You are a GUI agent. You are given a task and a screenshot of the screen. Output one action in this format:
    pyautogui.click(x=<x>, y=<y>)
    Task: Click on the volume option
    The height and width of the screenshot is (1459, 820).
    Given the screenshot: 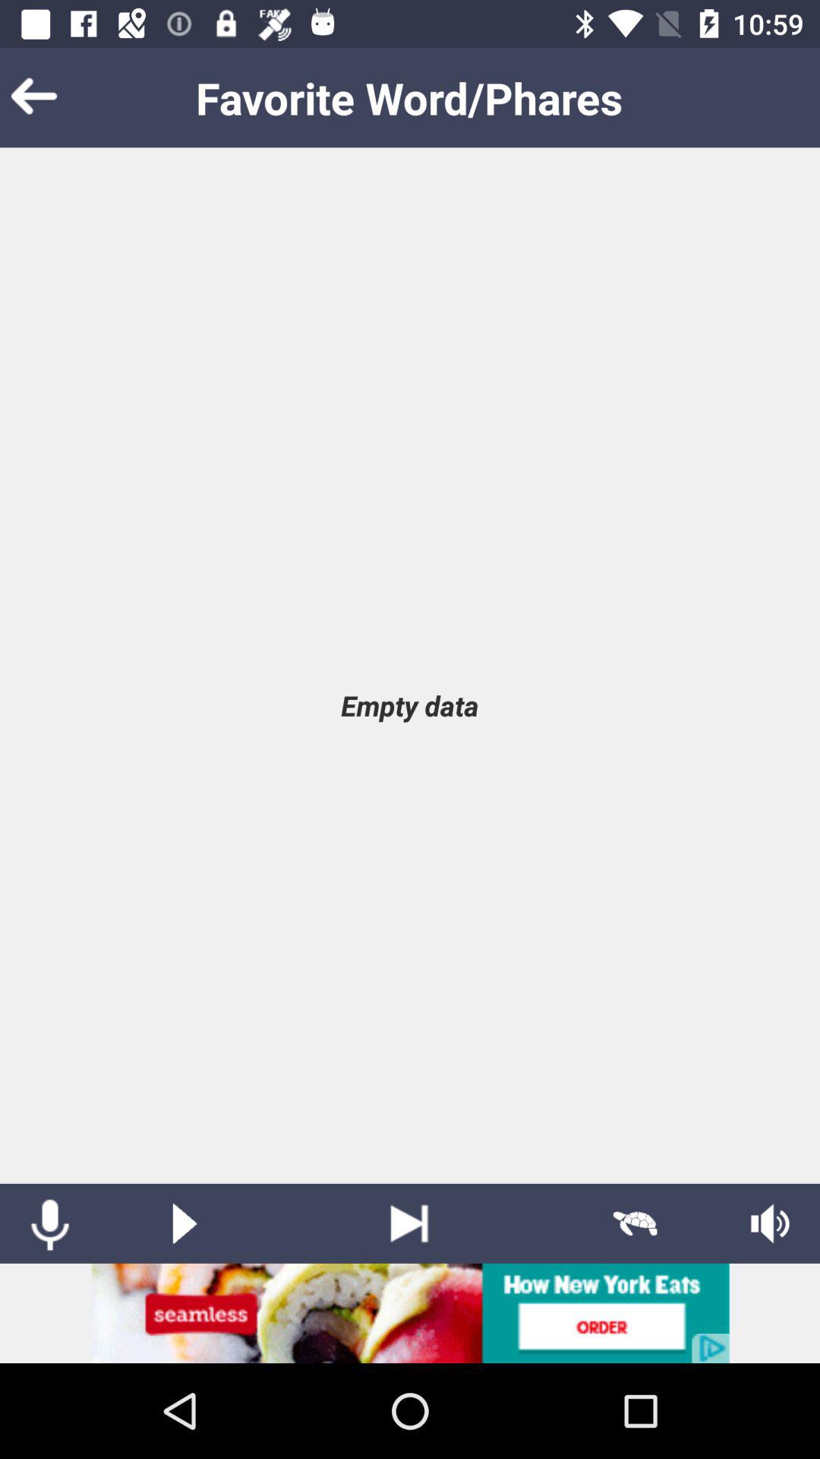 What is the action you would take?
    pyautogui.click(x=770, y=1223)
    